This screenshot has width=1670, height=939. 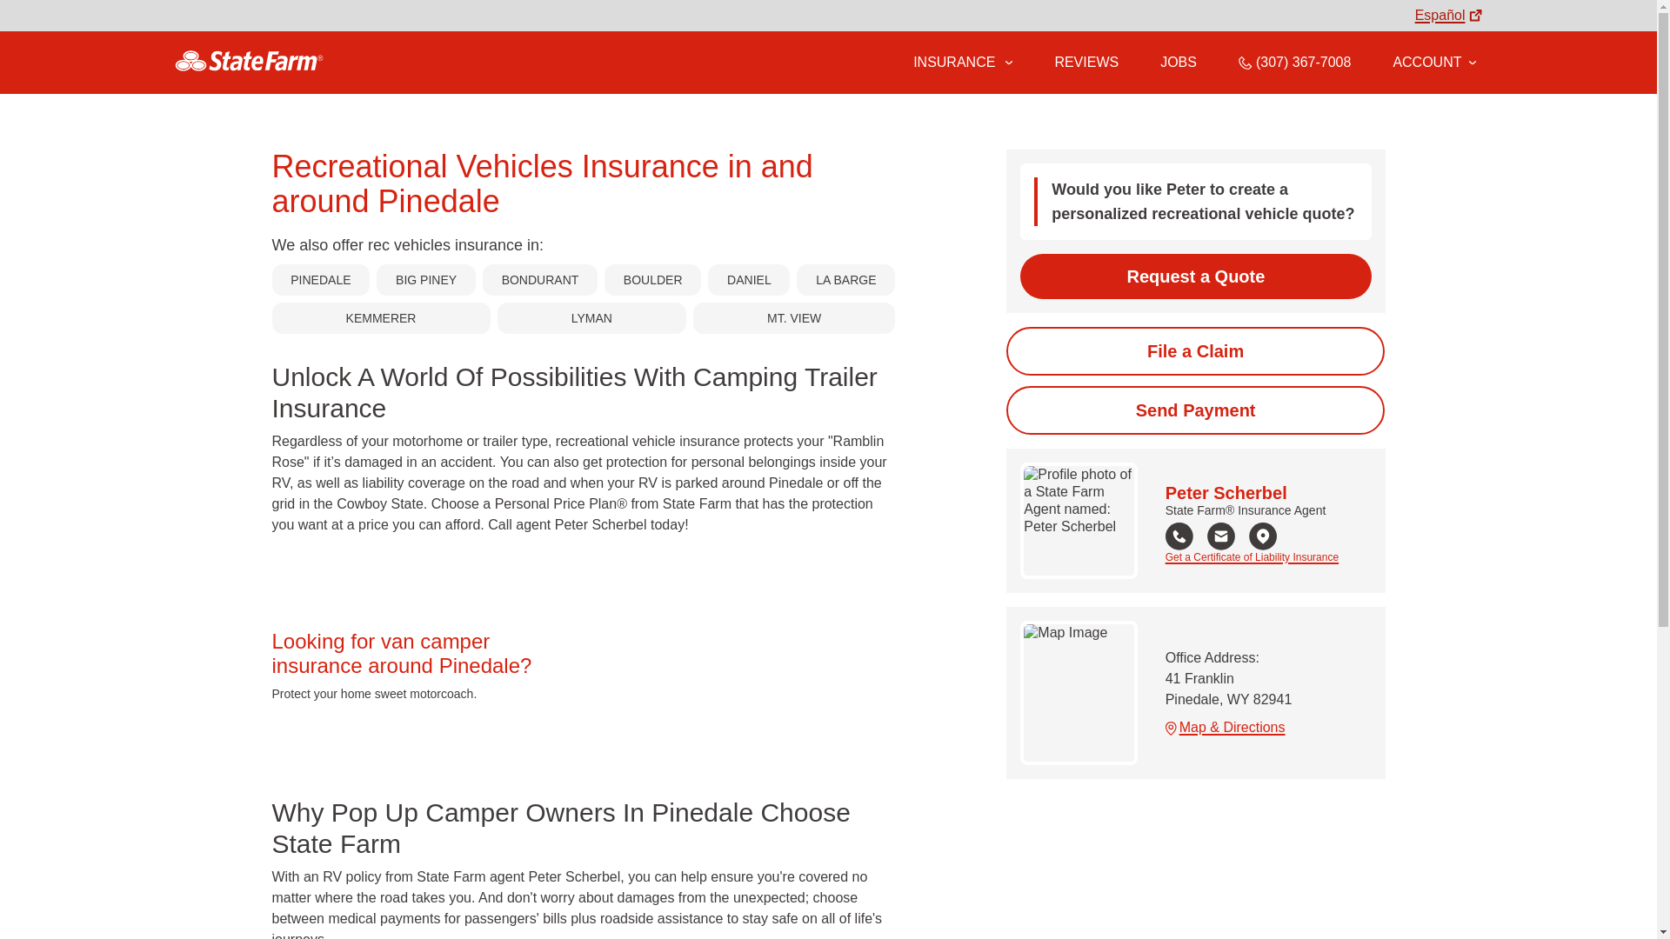 I want to click on Start the claim process online, so click(x=1195, y=351).